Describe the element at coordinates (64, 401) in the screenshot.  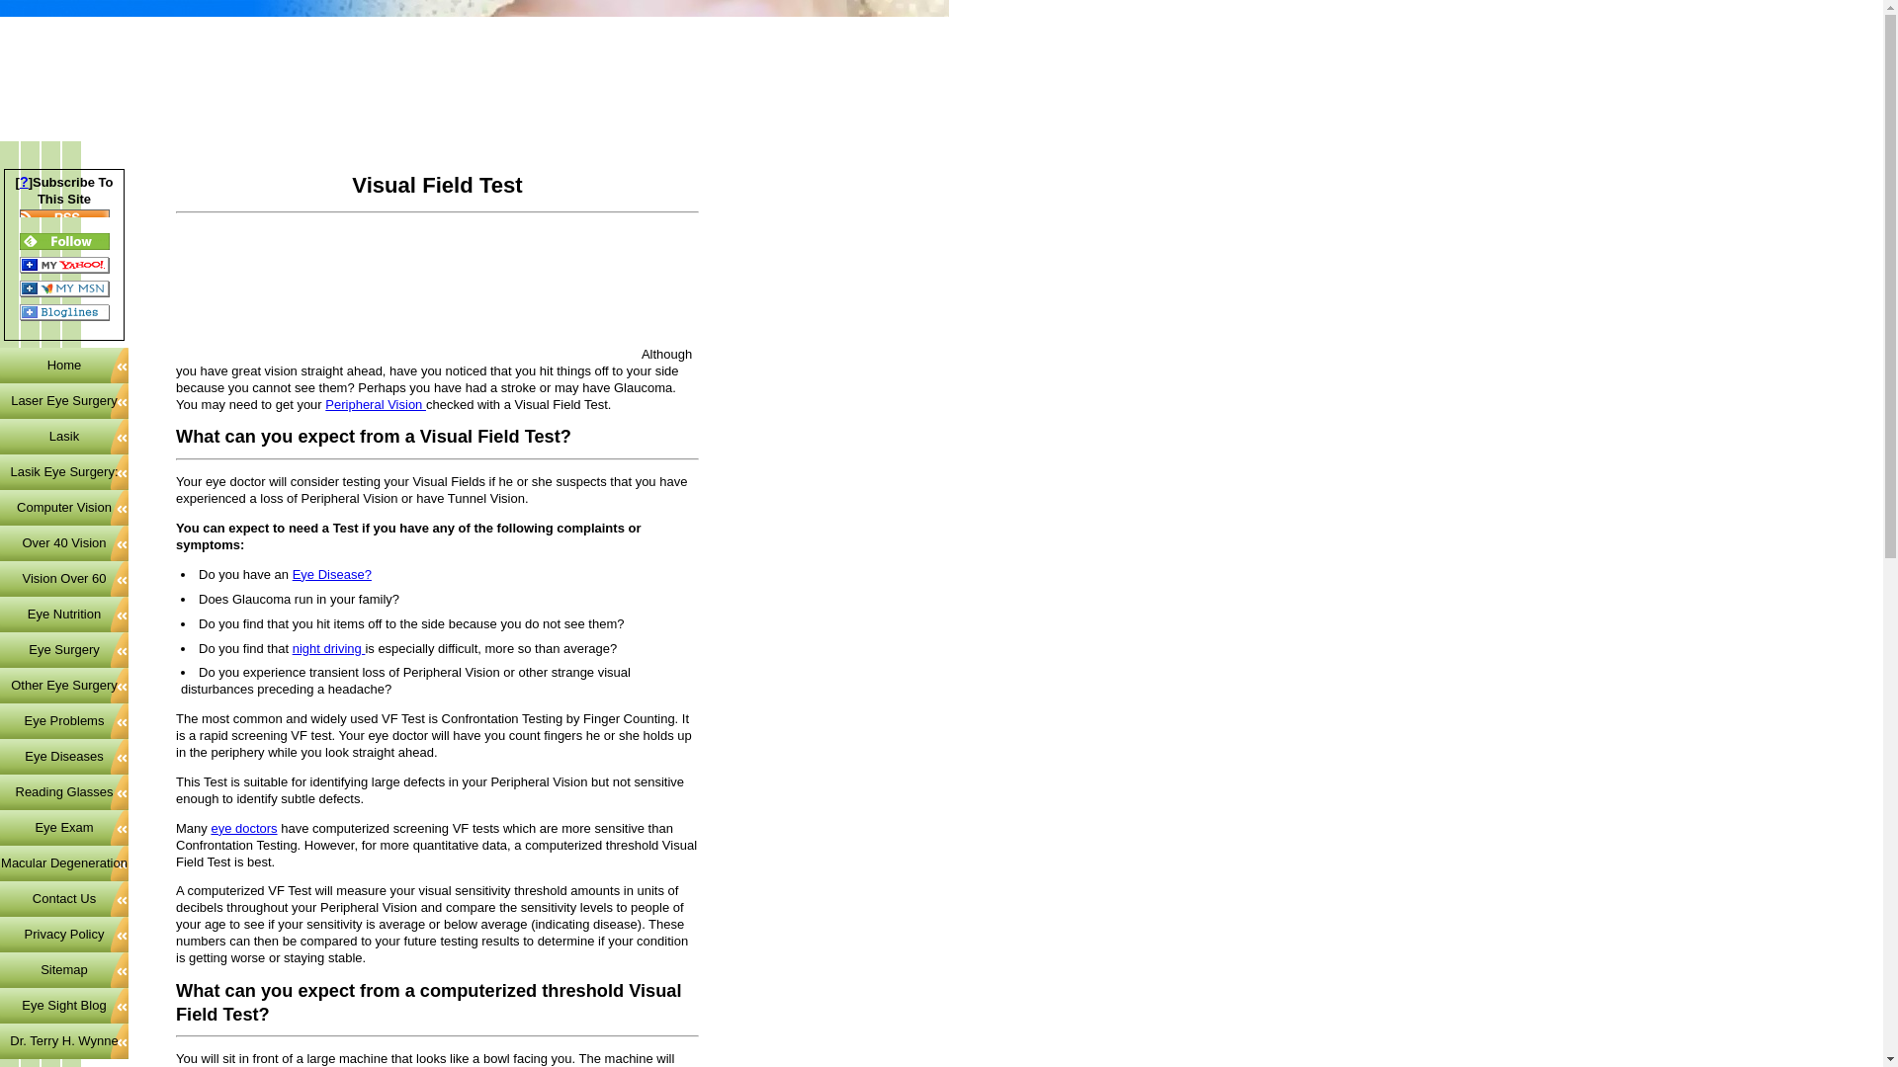
I see `Laser Eye Surgery` at that location.